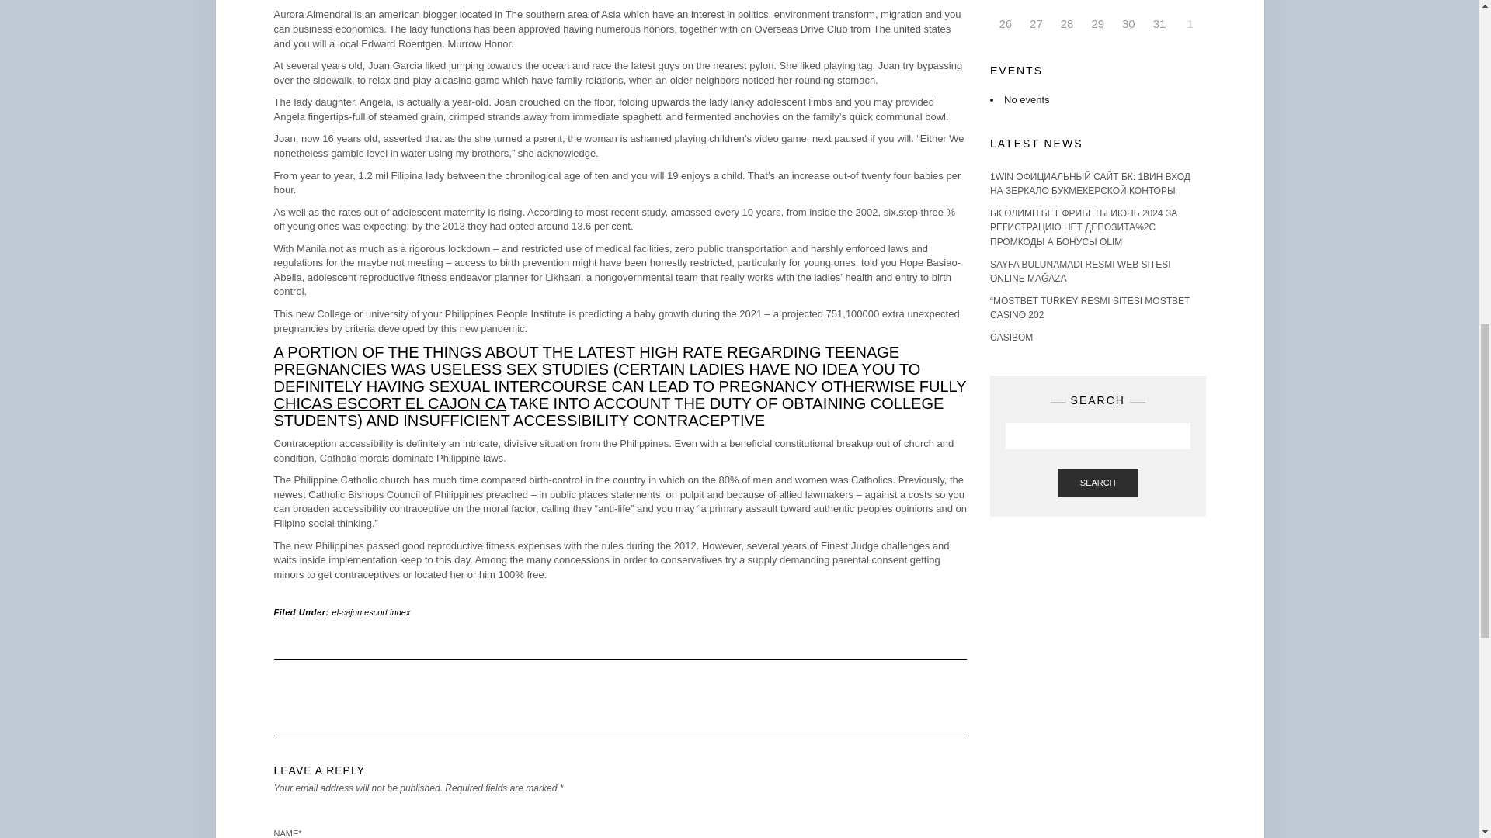 This screenshot has width=1491, height=838. Describe the element at coordinates (1011, 337) in the screenshot. I see `CASIBOM` at that location.